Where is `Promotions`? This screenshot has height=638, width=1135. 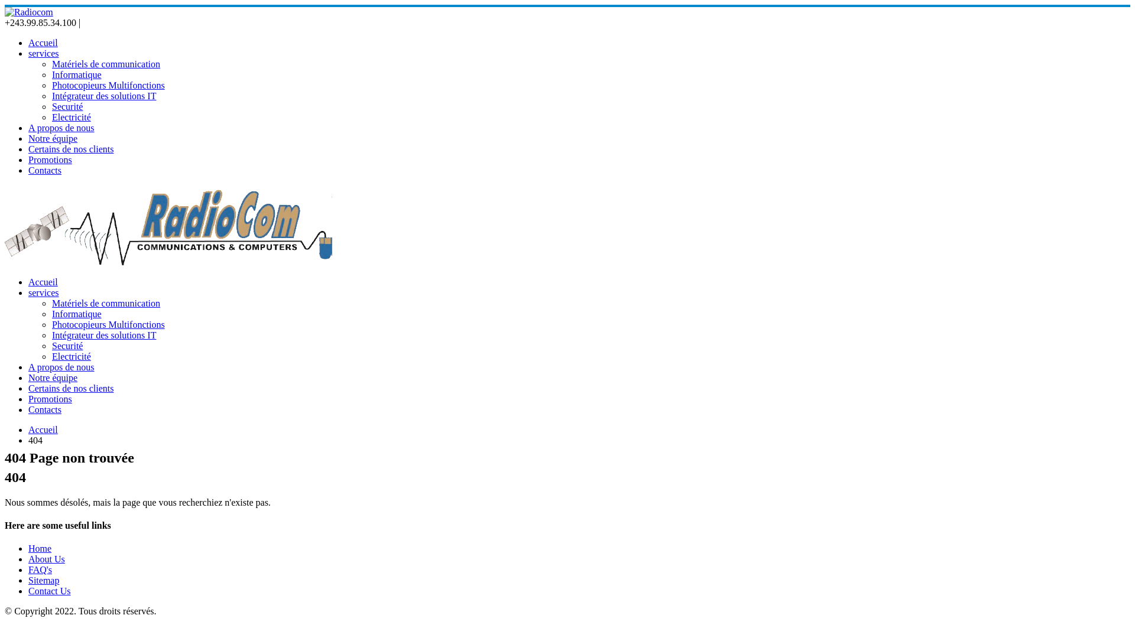
Promotions is located at coordinates (50, 159).